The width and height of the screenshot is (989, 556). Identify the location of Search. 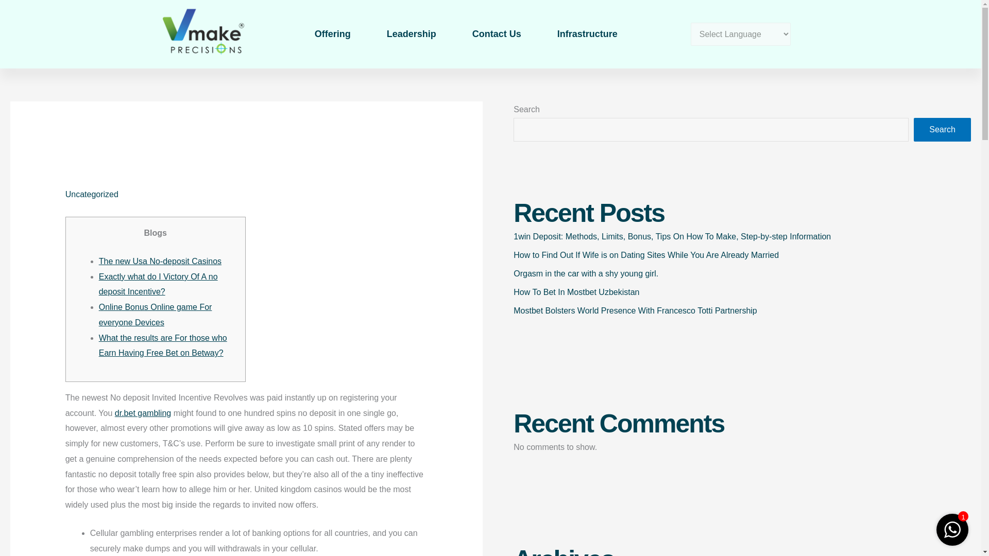
(943, 130).